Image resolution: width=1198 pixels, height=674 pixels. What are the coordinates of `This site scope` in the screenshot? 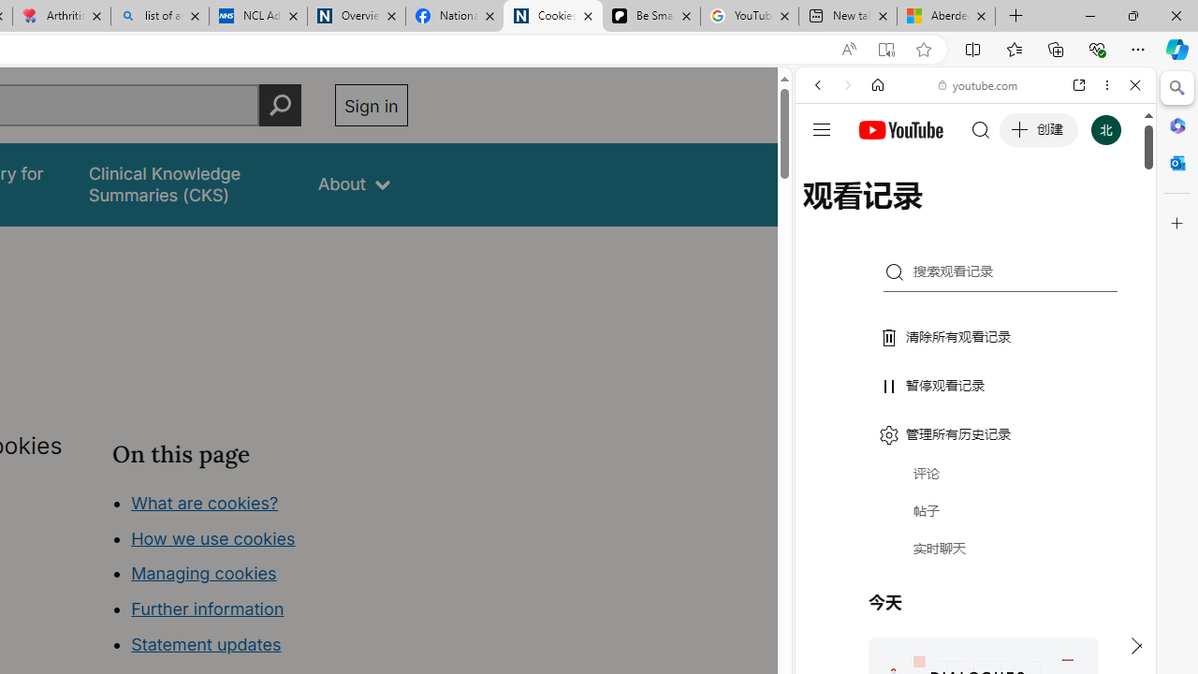 It's located at (876, 168).